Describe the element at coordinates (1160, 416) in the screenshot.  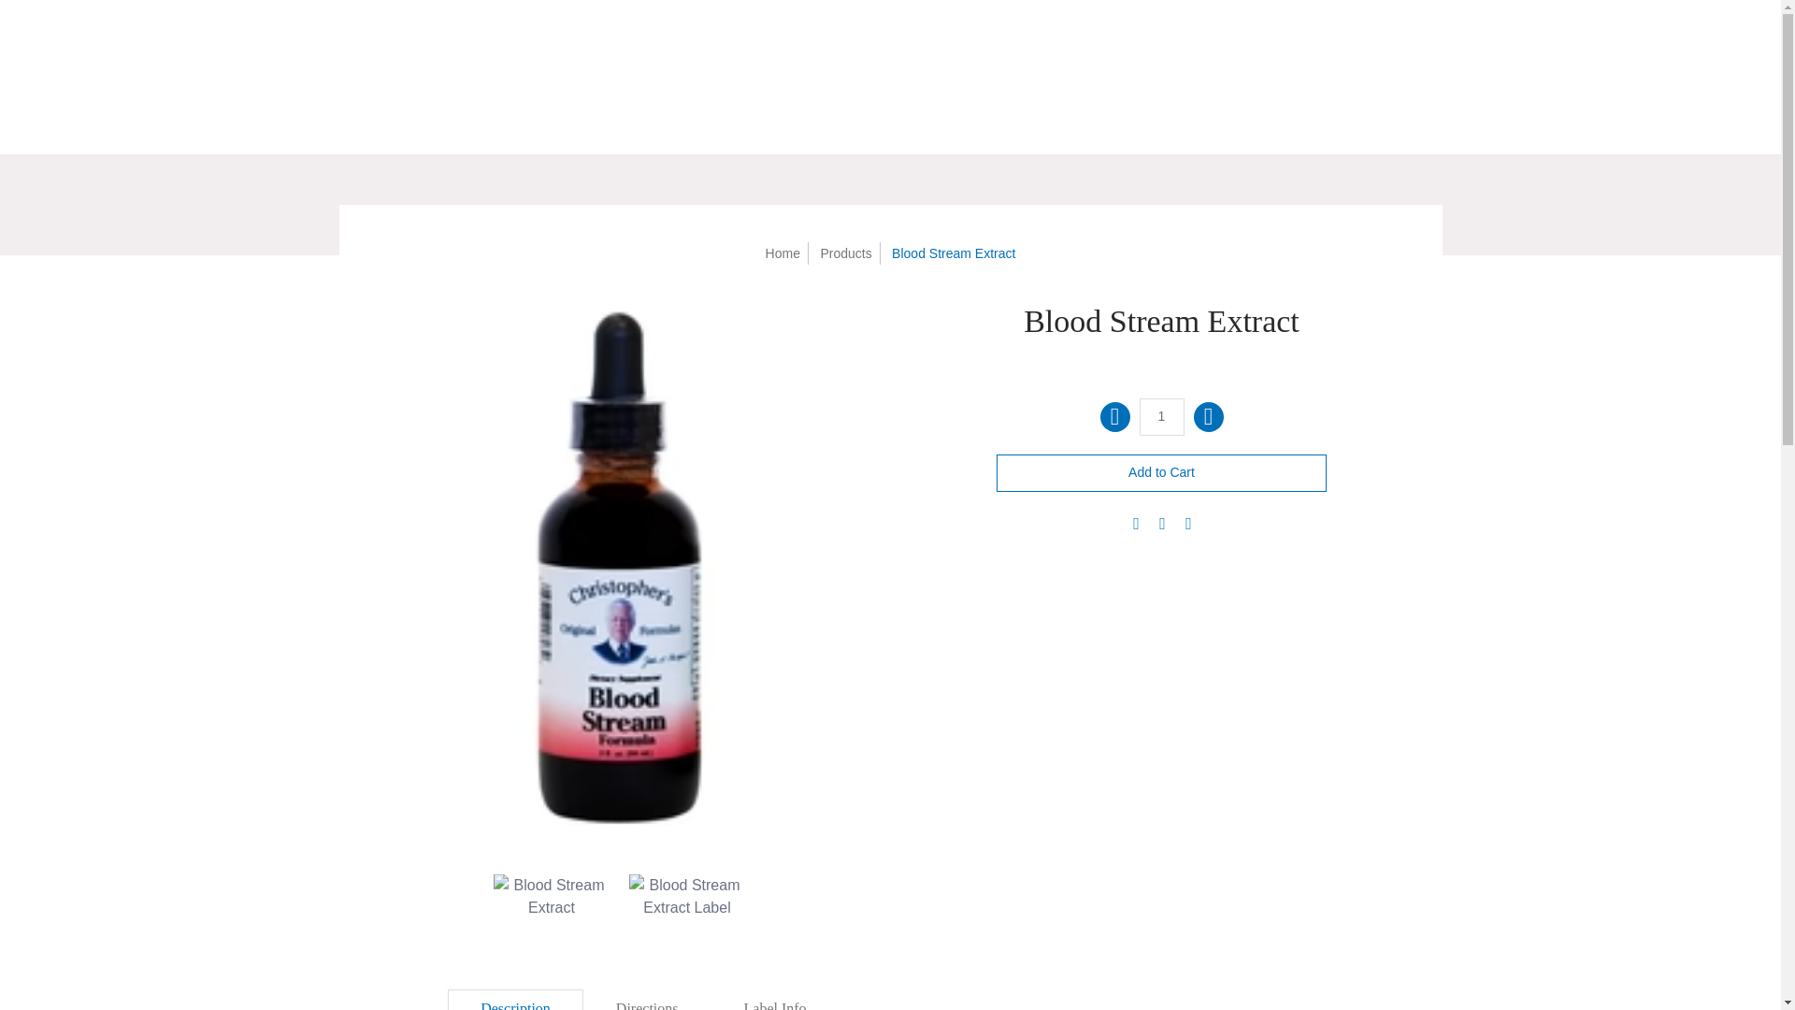
I see `1` at that location.